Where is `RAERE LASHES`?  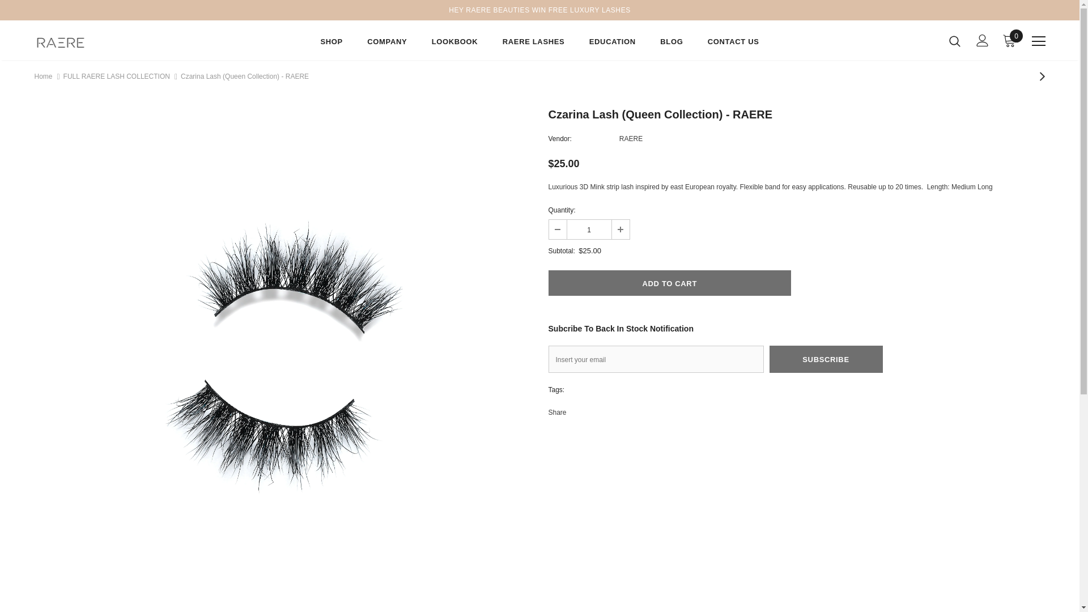
RAERE LASHES is located at coordinates (534, 44).